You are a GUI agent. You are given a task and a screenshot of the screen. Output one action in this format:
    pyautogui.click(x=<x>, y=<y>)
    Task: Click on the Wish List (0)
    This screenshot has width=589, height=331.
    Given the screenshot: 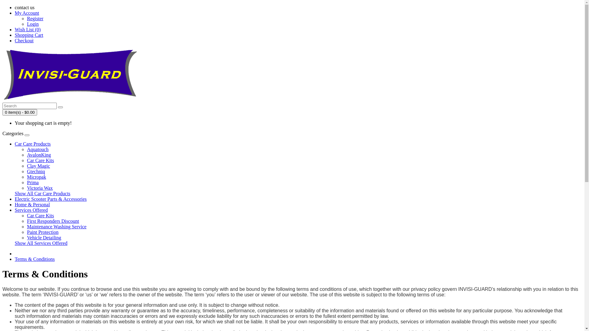 What is the action you would take?
    pyautogui.click(x=28, y=29)
    